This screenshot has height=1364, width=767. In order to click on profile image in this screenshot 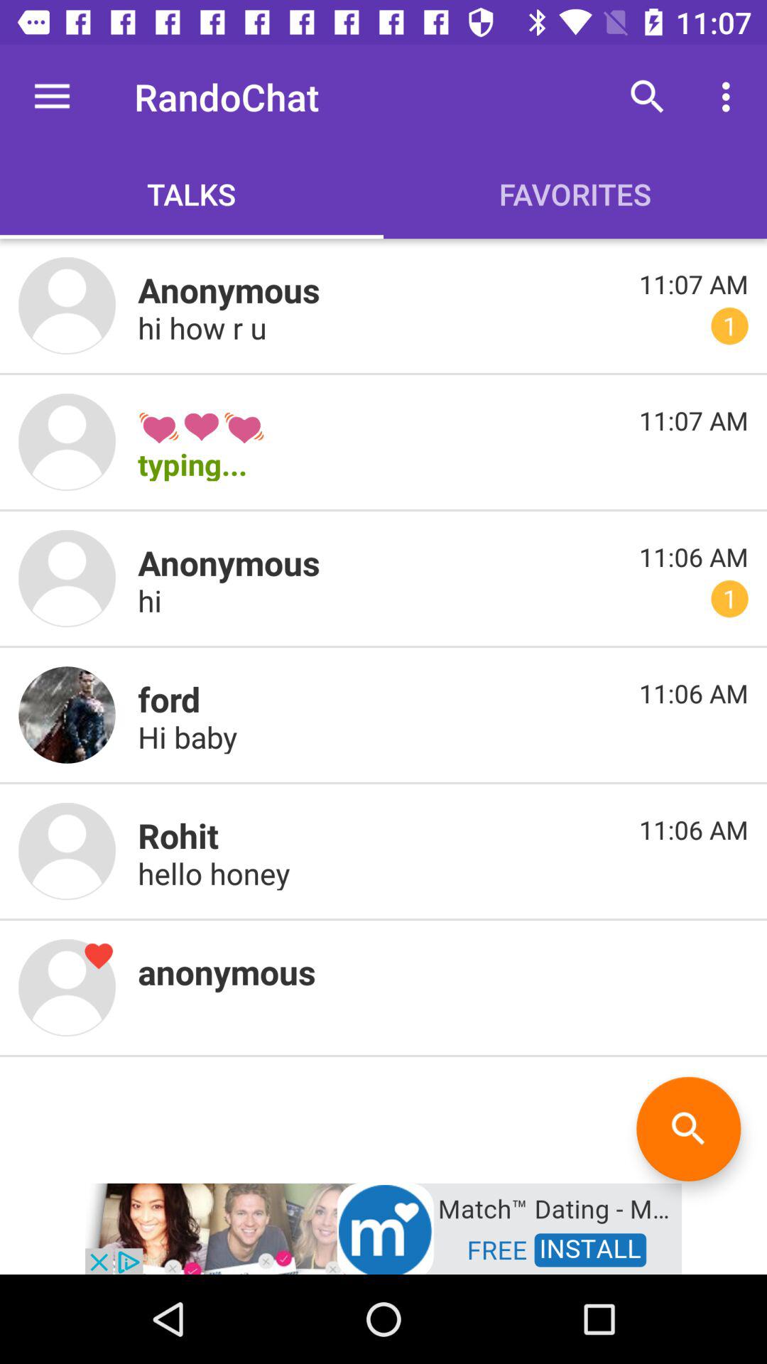, I will do `click(67, 987)`.